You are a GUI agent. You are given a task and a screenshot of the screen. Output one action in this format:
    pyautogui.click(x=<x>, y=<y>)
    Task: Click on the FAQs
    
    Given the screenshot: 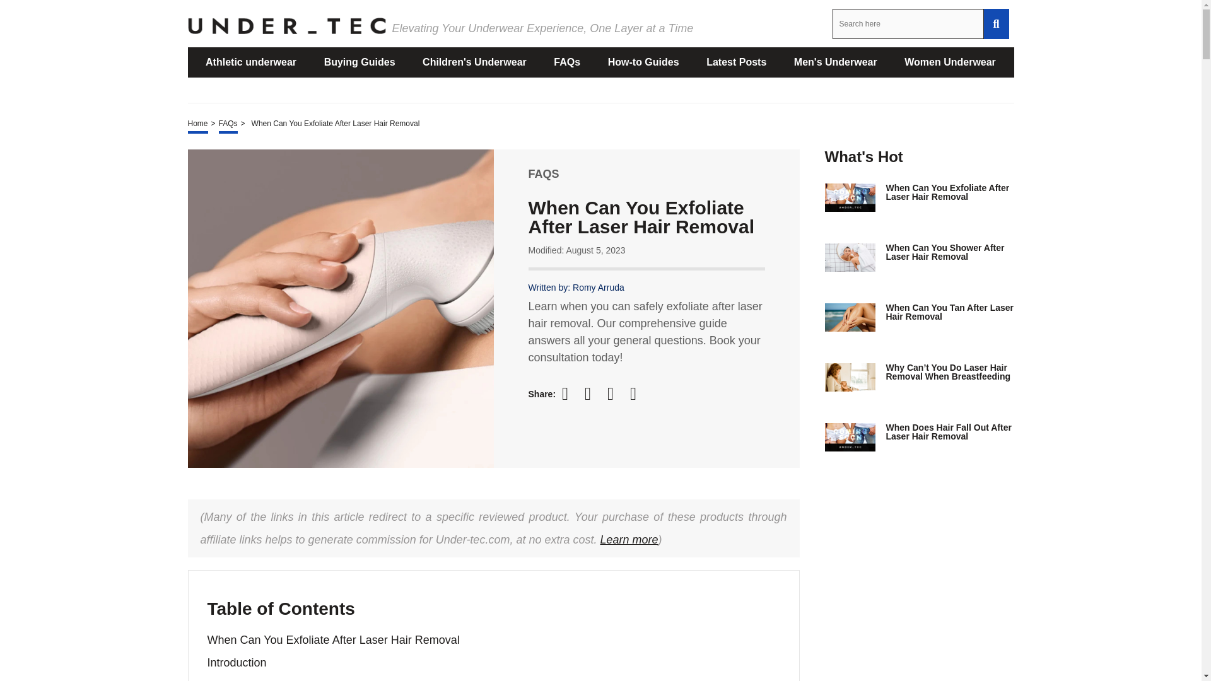 What is the action you would take?
    pyautogui.click(x=566, y=62)
    